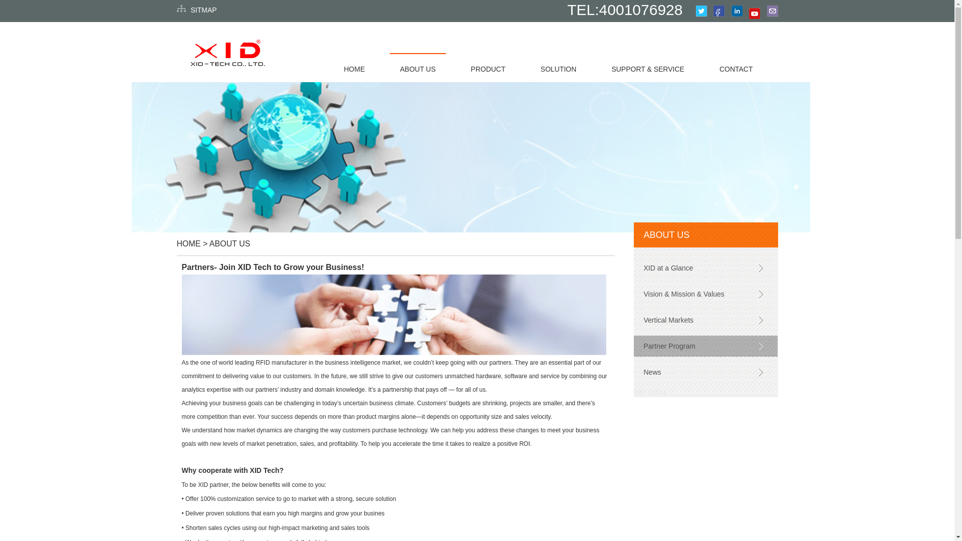  I want to click on HOME, so click(354, 68).